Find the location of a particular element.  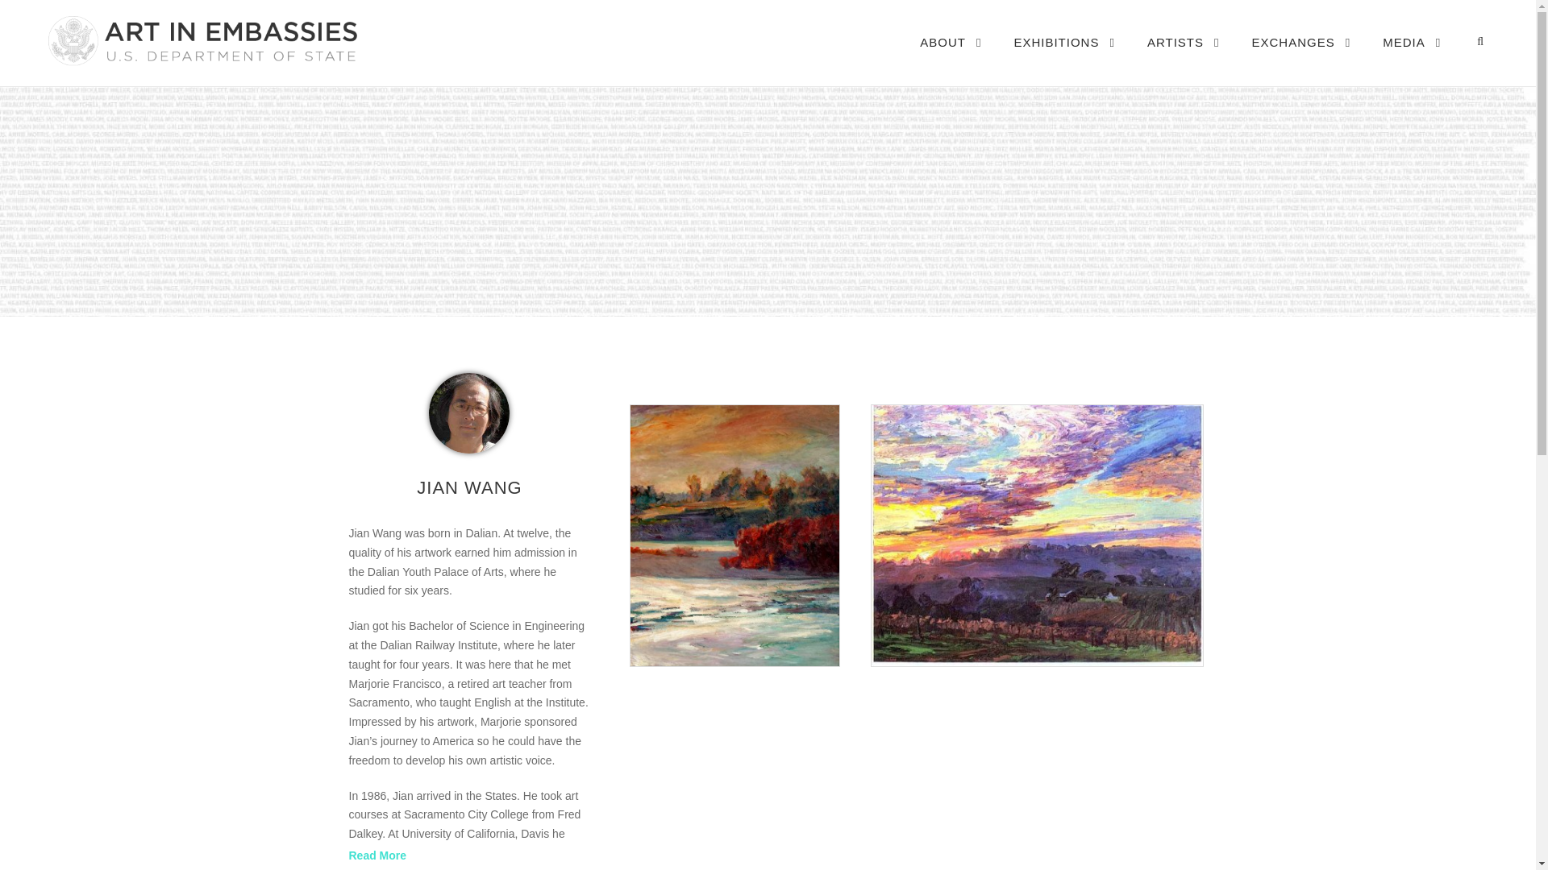

4319 is located at coordinates (468, 412).